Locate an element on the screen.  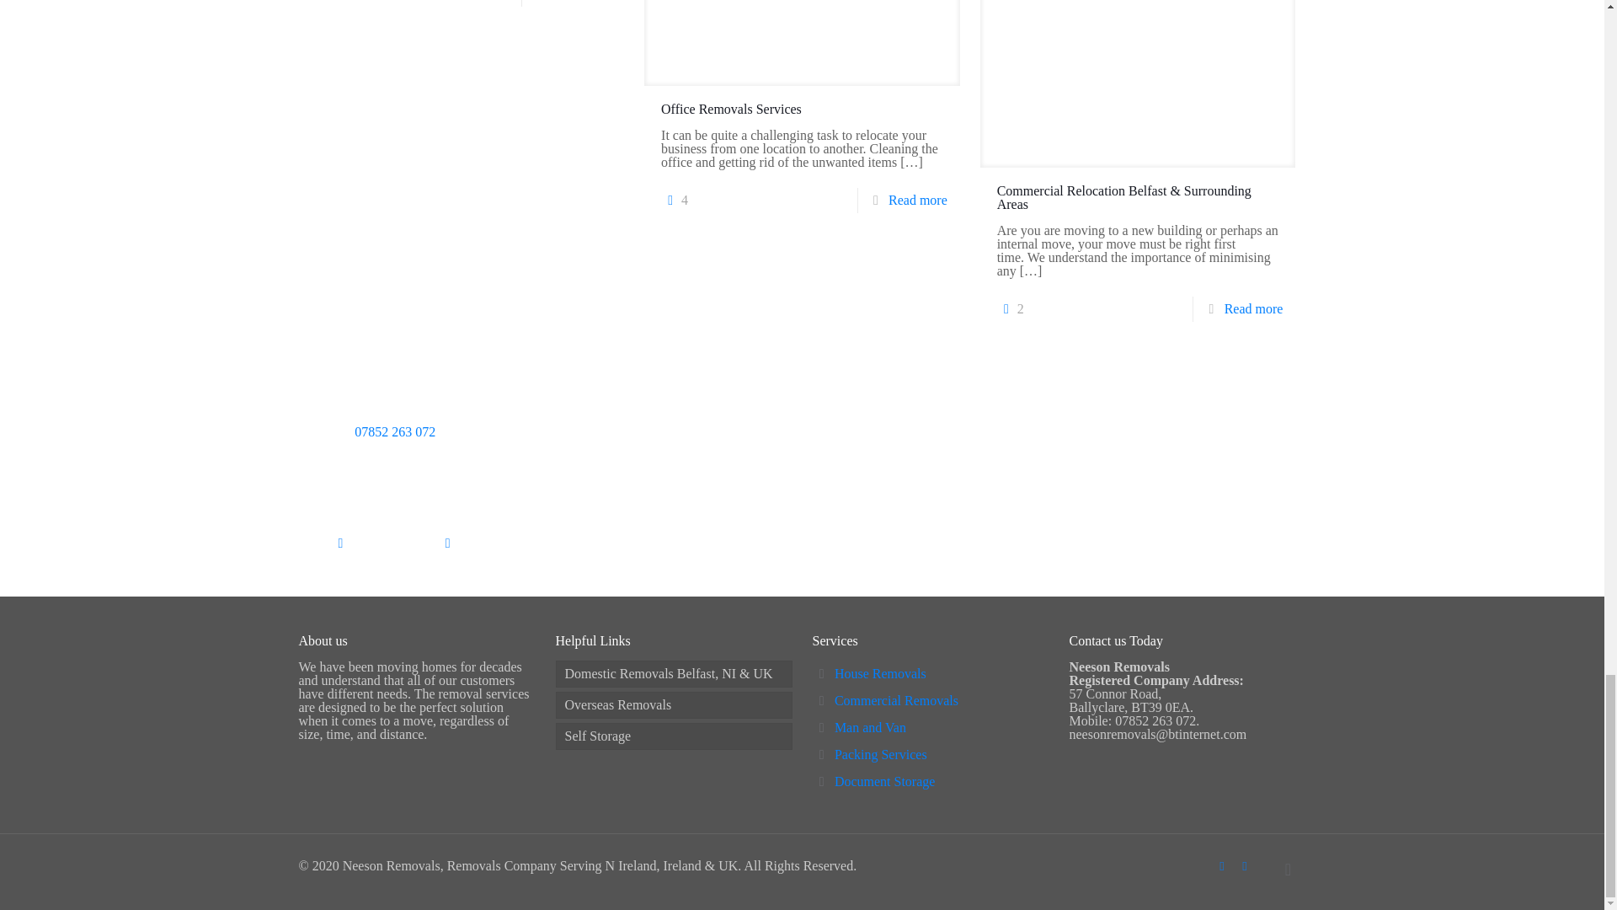
Read more is located at coordinates (581, 0).